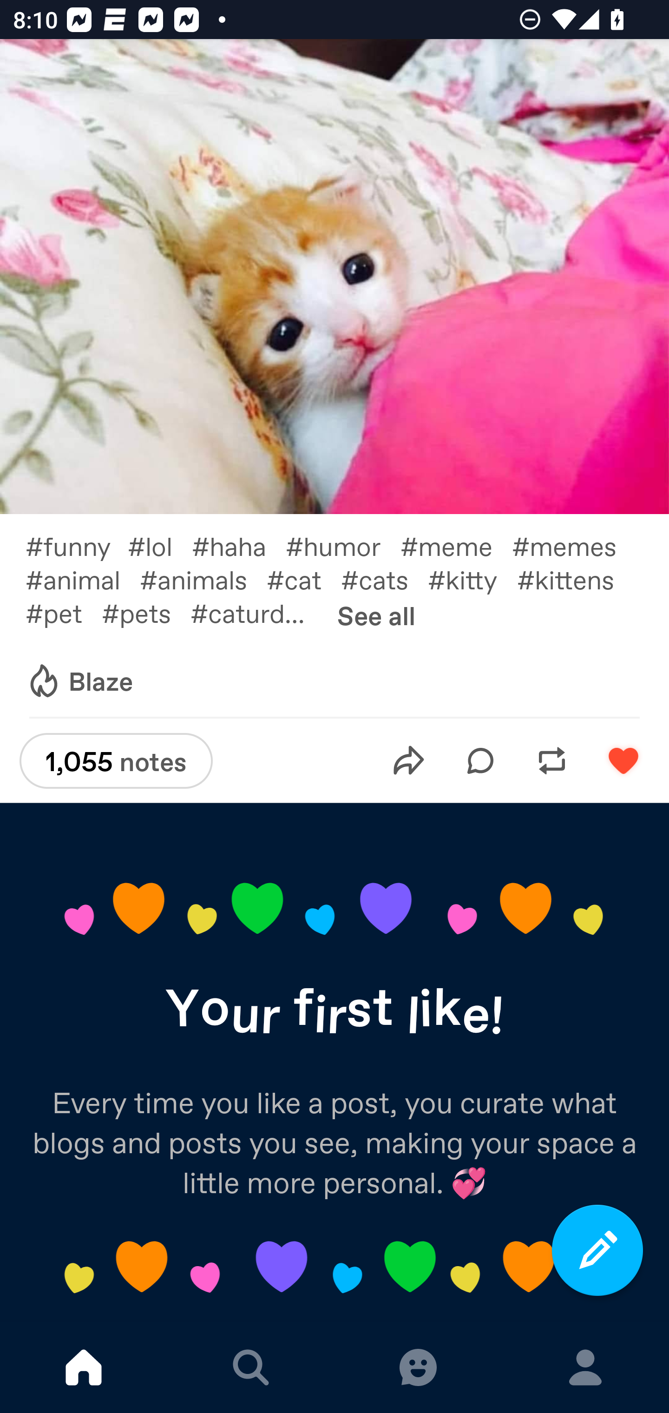  I want to click on #pet, so click(63, 612).